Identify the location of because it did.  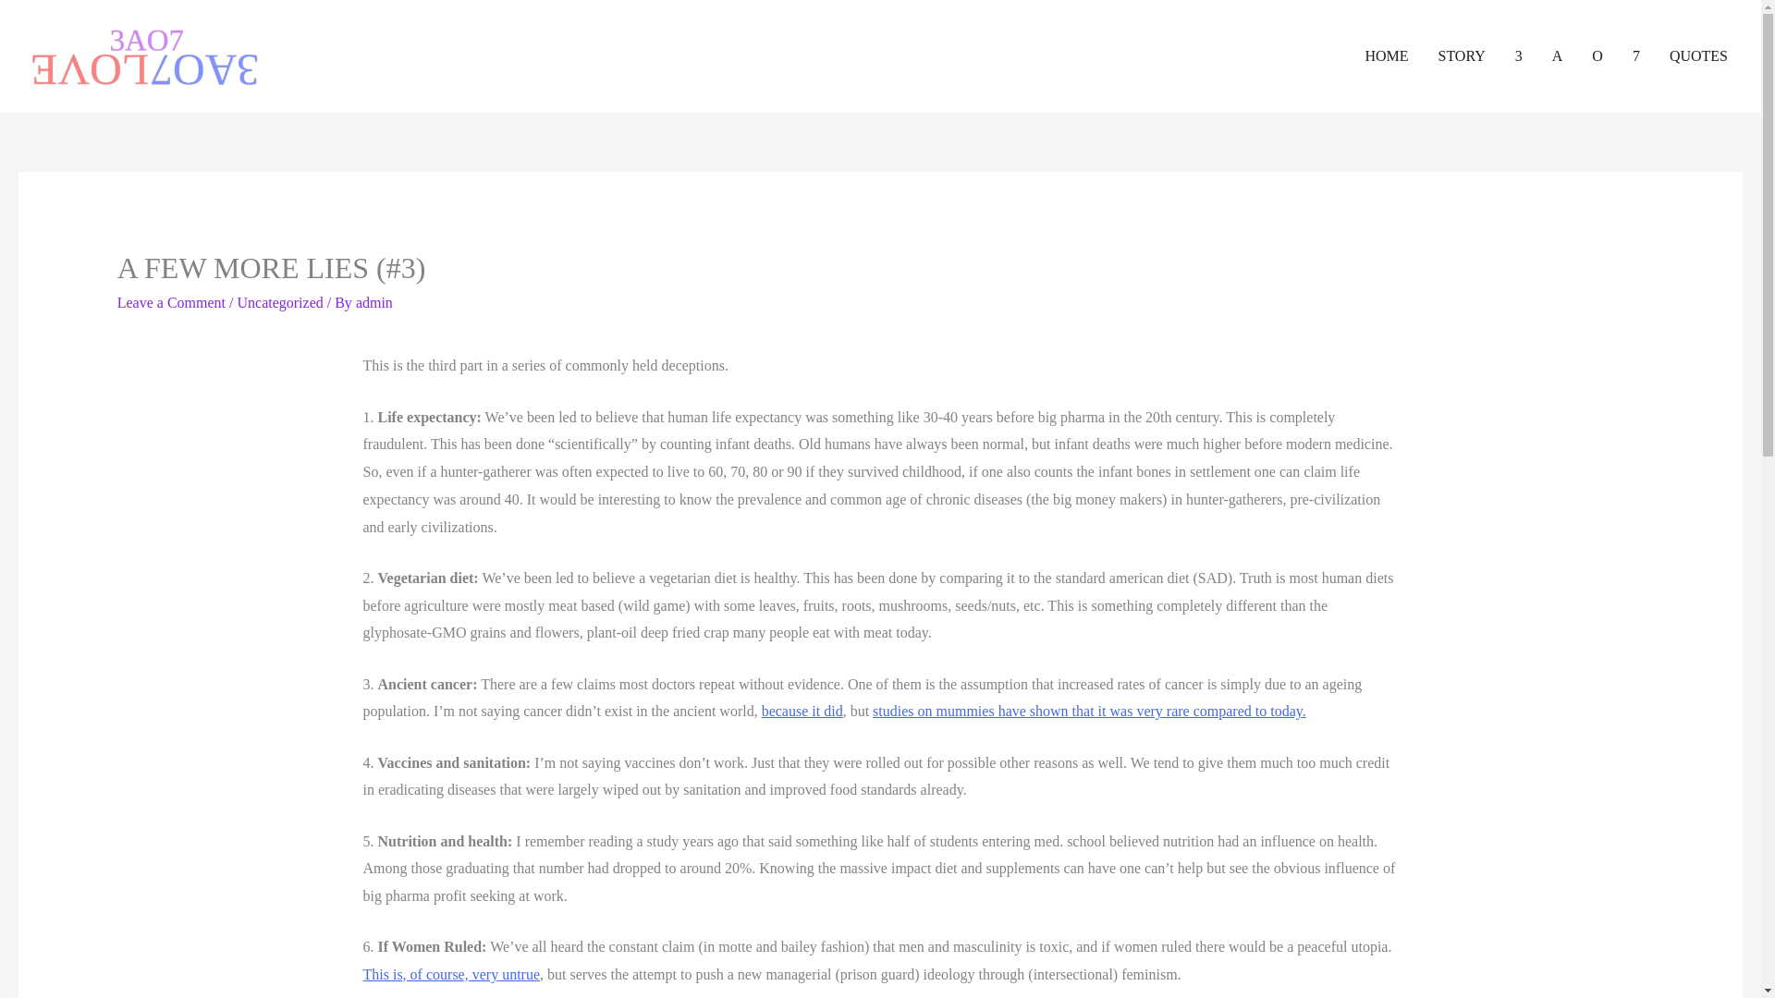
(802, 711).